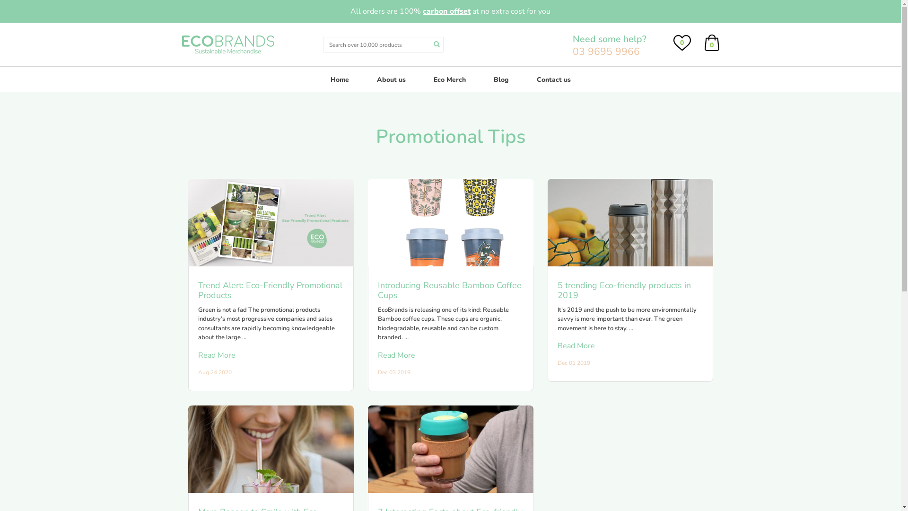 Image resolution: width=908 pixels, height=511 pixels. Describe the element at coordinates (450, 291) in the screenshot. I see `Introducing Reusable Bamboo Coffee Cups` at that location.